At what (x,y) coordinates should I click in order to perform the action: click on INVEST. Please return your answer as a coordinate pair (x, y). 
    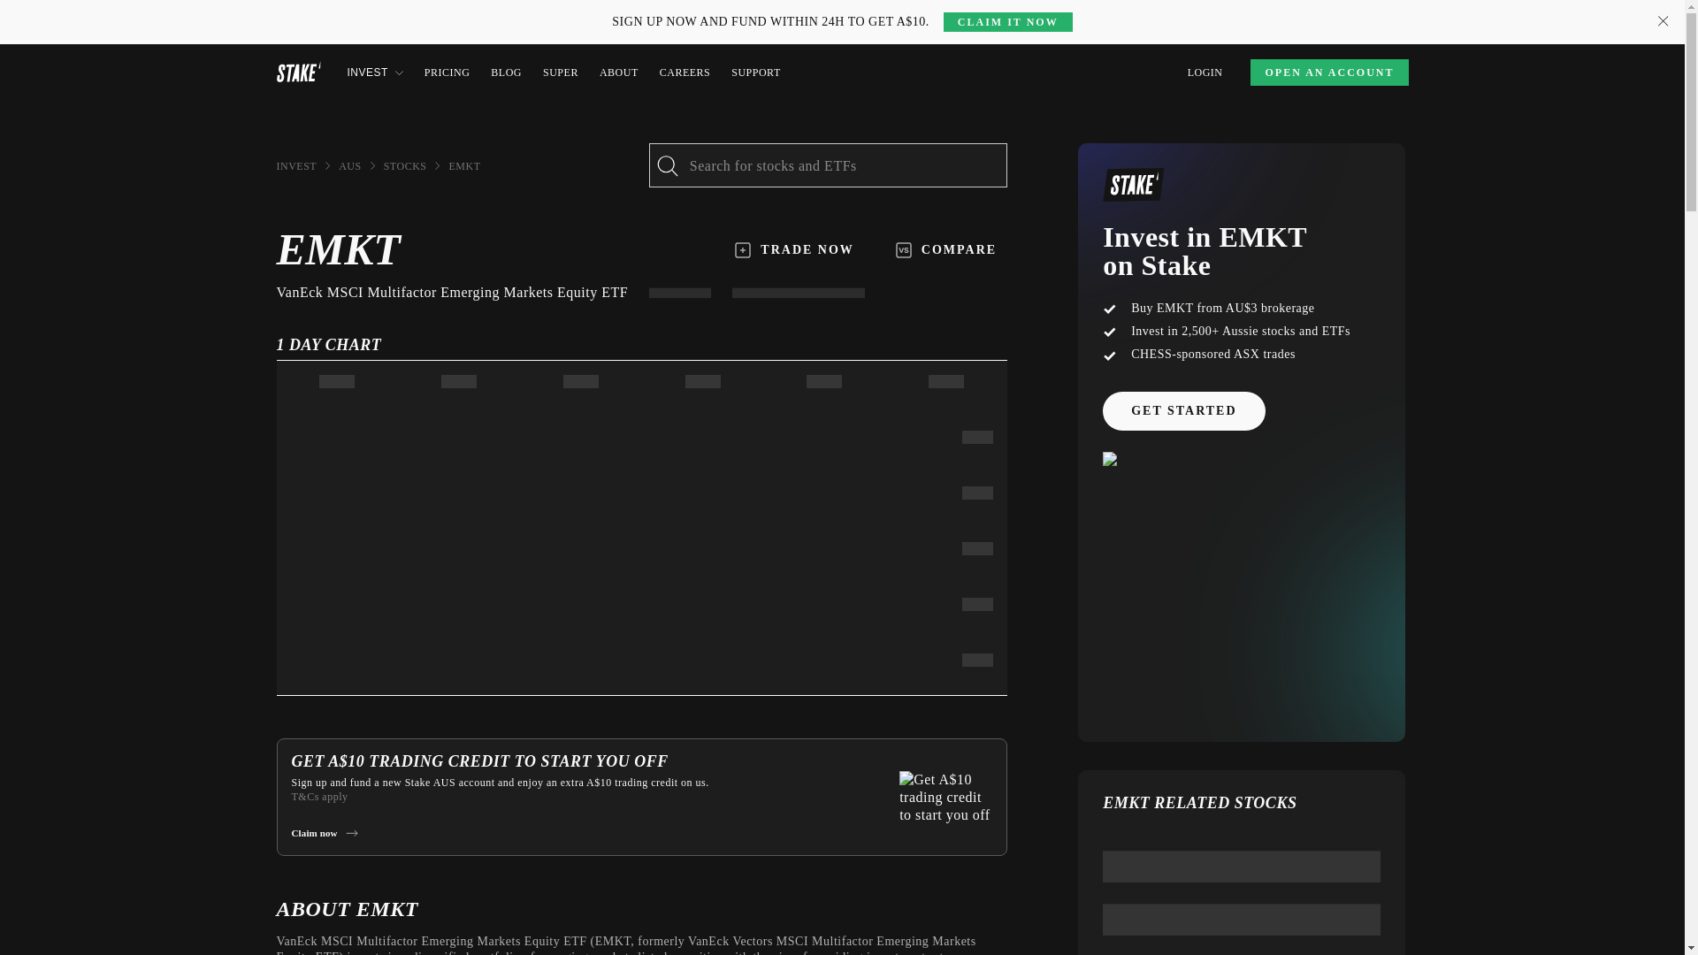
    Looking at the image, I should click on (295, 166).